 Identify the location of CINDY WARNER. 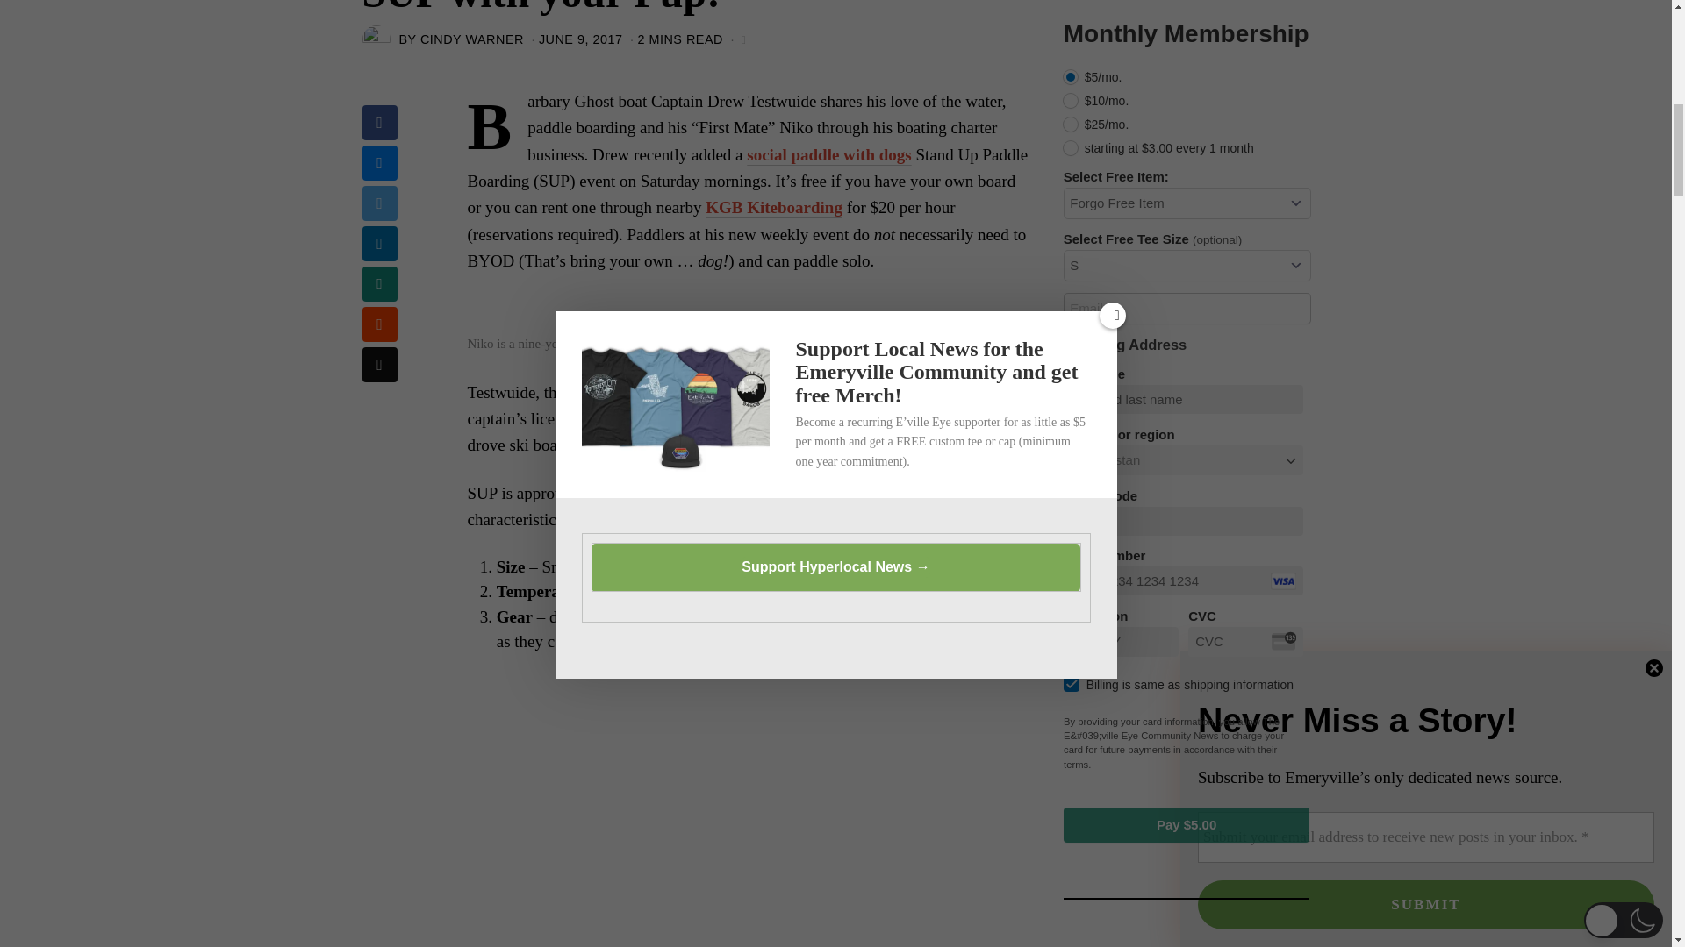
(472, 39).